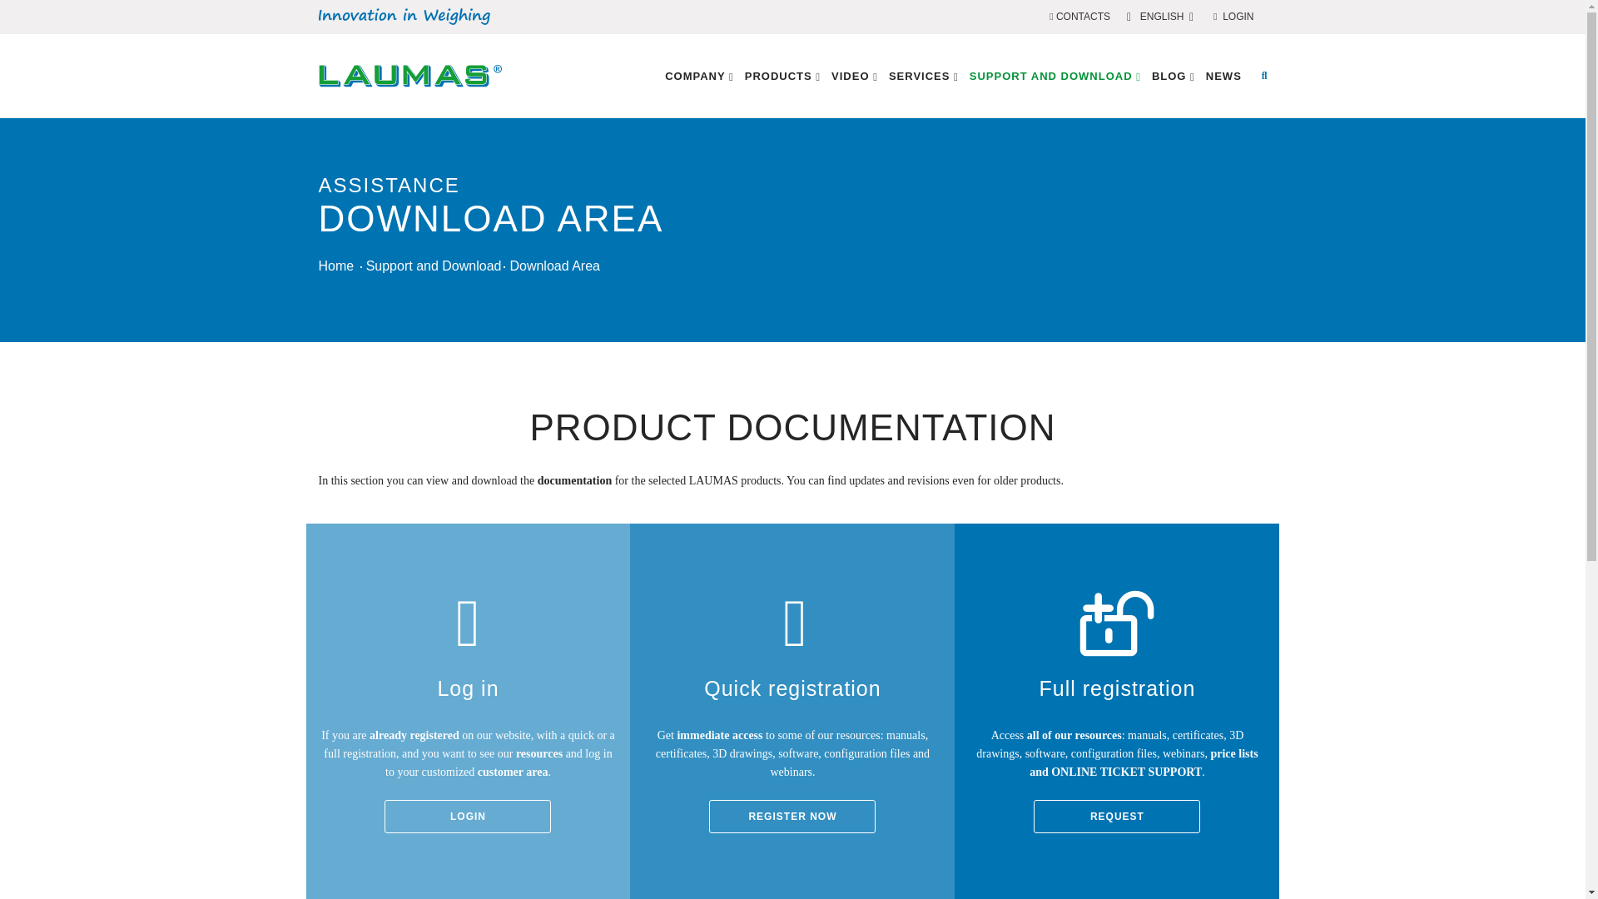 The image size is (1598, 899). What do you see at coordinates (1233, 17) in the screenshot?
I see `Login` at bounding box center [1233, 17].